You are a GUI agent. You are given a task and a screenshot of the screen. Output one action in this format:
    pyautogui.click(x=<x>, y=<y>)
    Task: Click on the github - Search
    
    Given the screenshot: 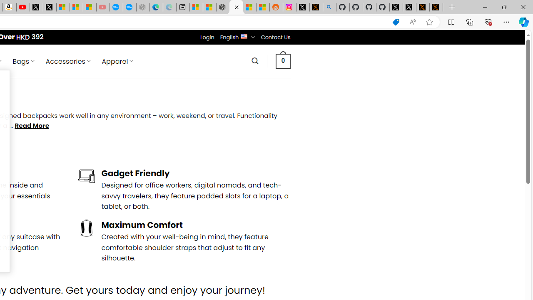 What is the action you would take?
    pyautogui.click(x=329, y=7)
    